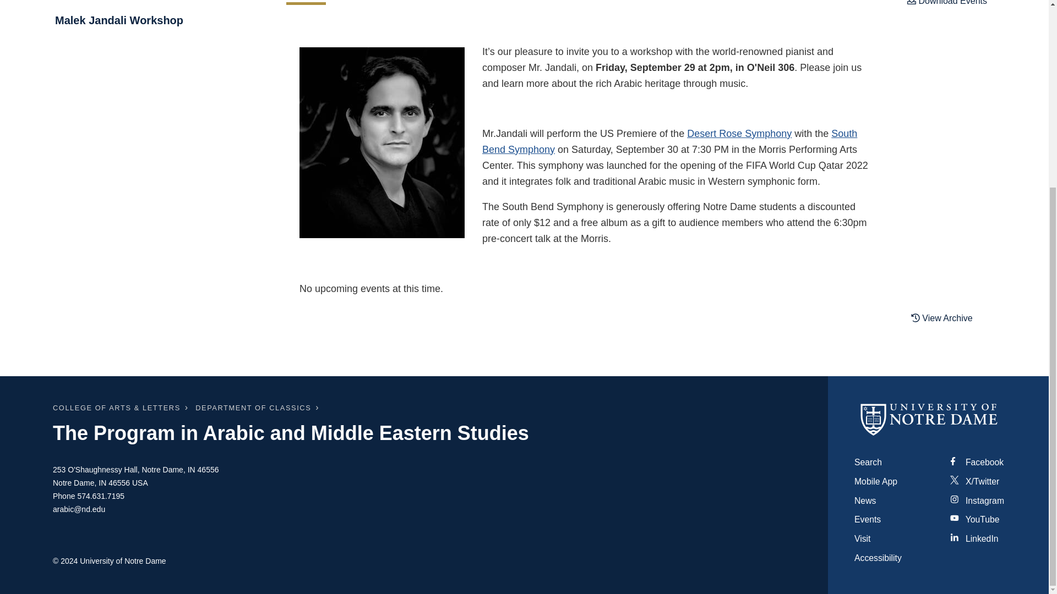 The image size is (1057, 594). What do you see at coordinates (669, 141) in the screenshot?
I see `South Bend Symphony` at bounding box center [669, 141].